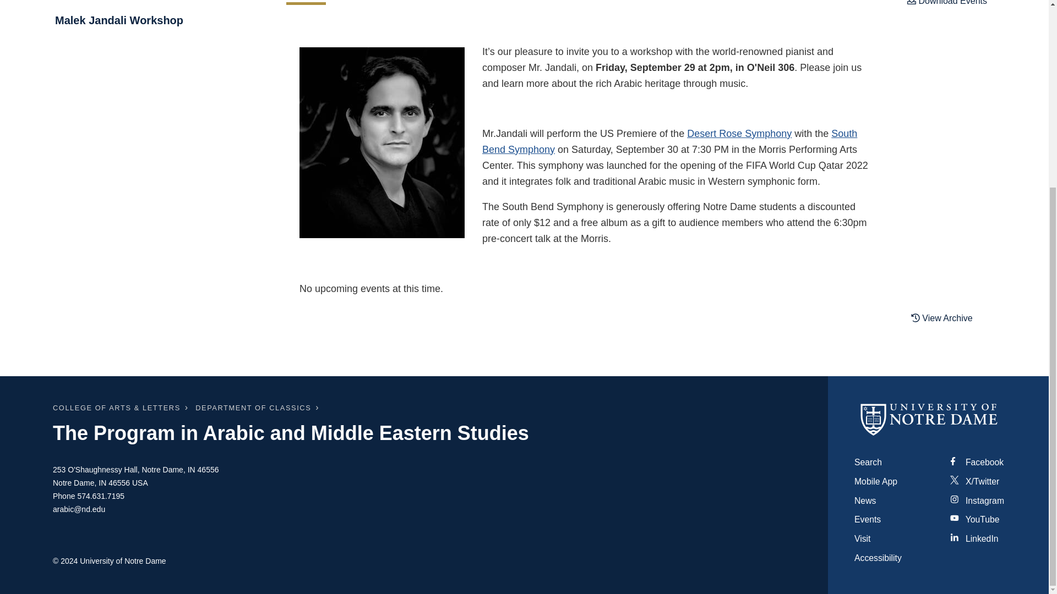 The image size is (1057, 594). What do you see at coordinates (669, 141) in the screenshot?
I see `South Bend Symphony` at bounding box center [669, 141].